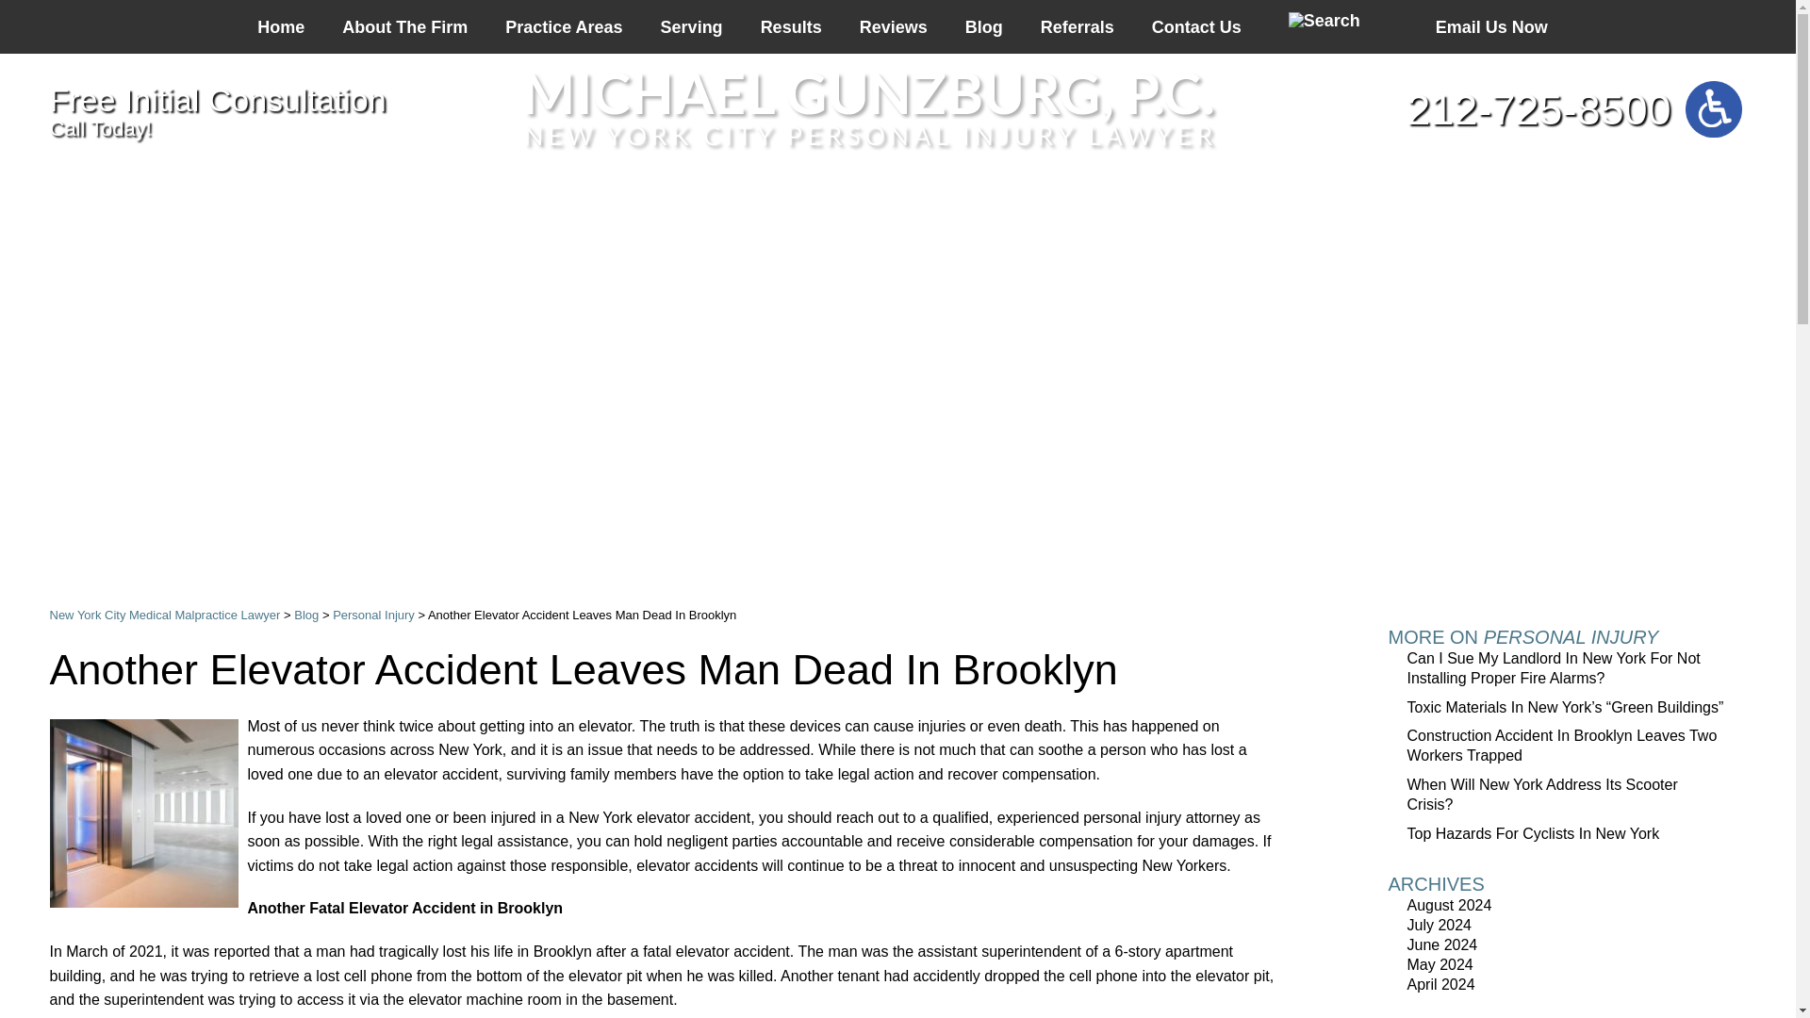 Image resolution: width=1810 pixels, height=1018 pixels. What do you see at coordinates (405, 26) in the screenshot?
I see `About The Firm` at bounding box center [405, 26].